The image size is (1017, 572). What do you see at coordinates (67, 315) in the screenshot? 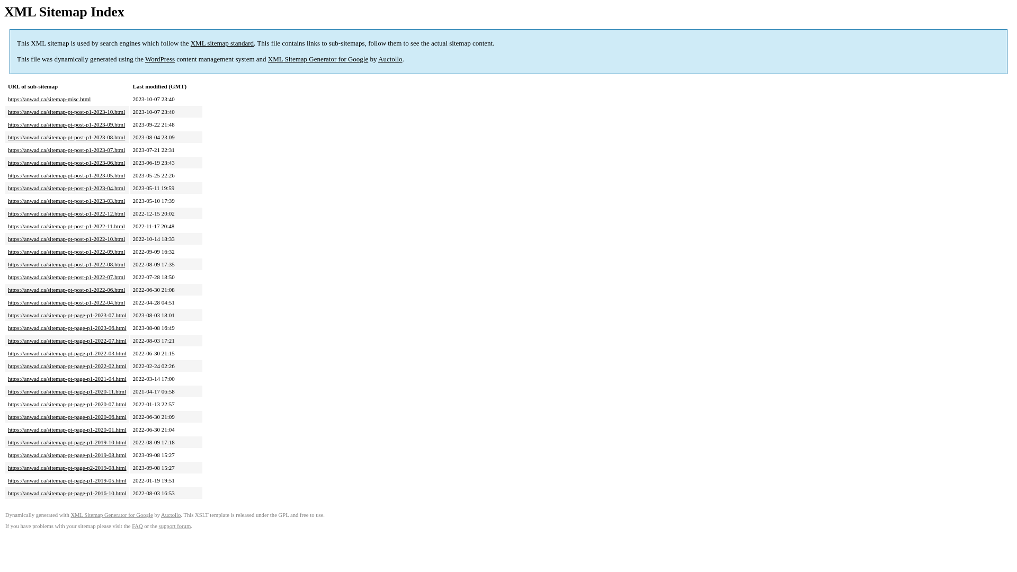
I see `https://anwad.ca/sitemap-pt-page-p1-2023-07.html` at bounding box center [67, 315].